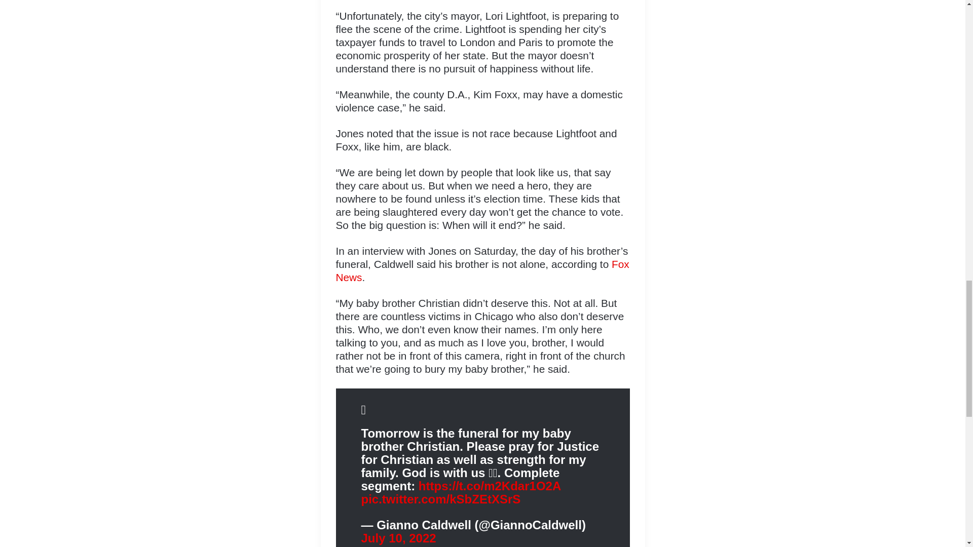  I want to click on July 10, 2022, so click(398, 538).